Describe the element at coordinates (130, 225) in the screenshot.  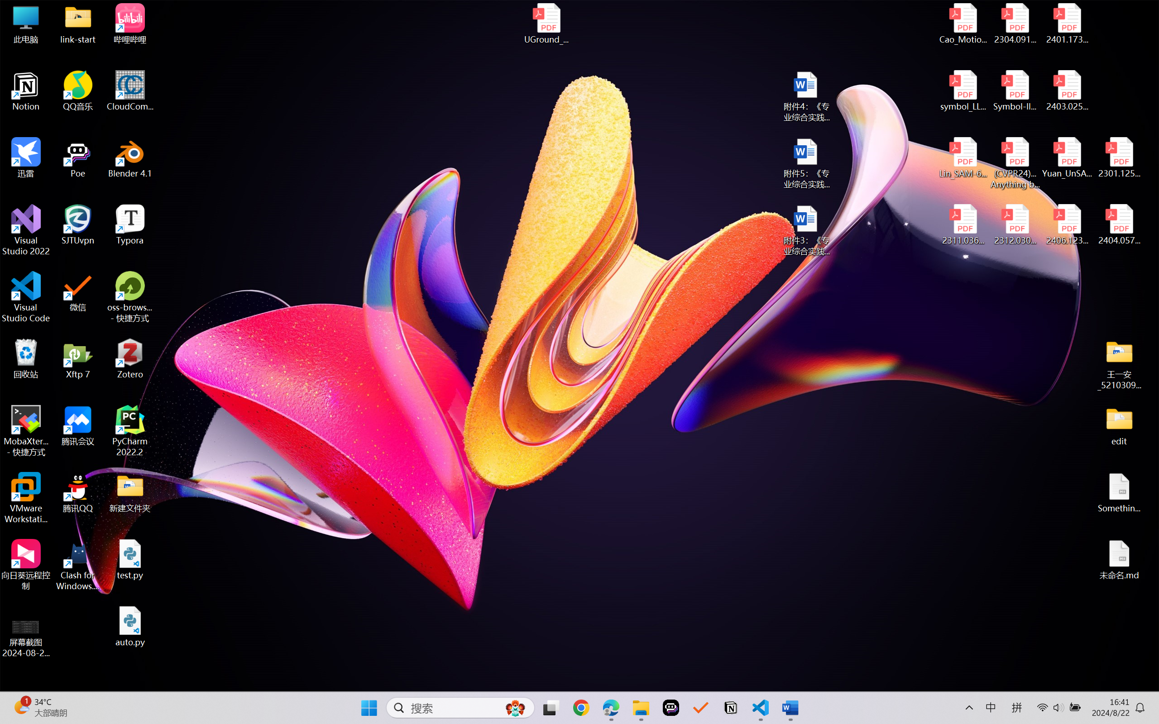
I see `Typora` at that location.